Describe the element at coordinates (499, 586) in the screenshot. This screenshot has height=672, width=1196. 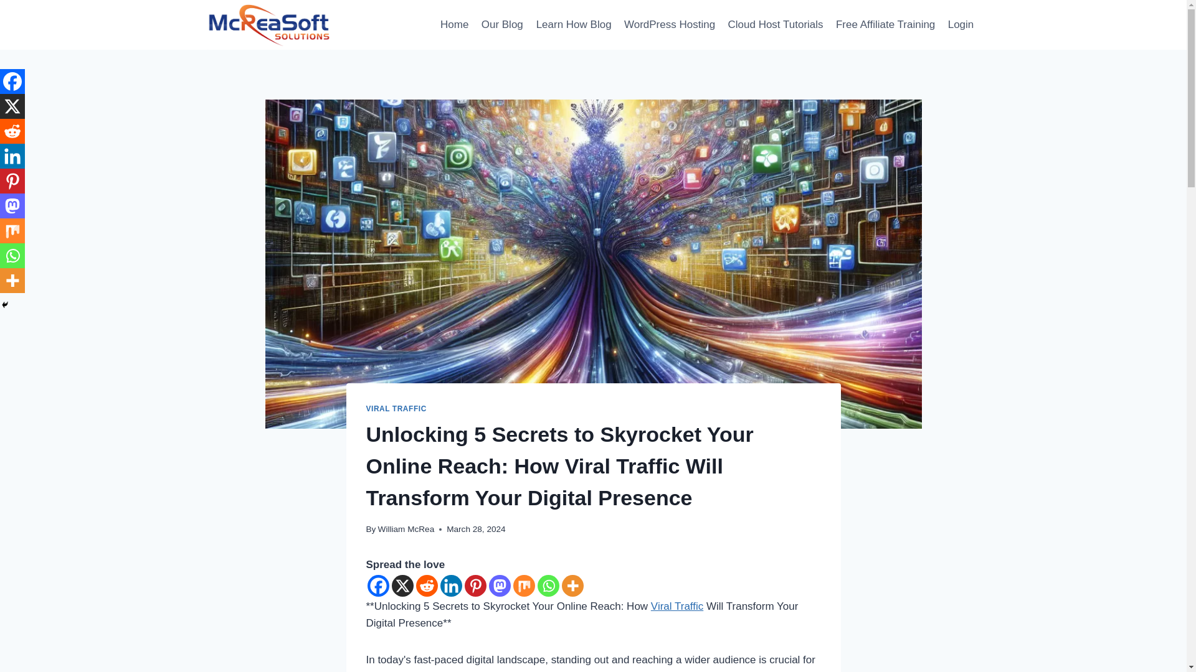
I see `Mastodon` at that location.